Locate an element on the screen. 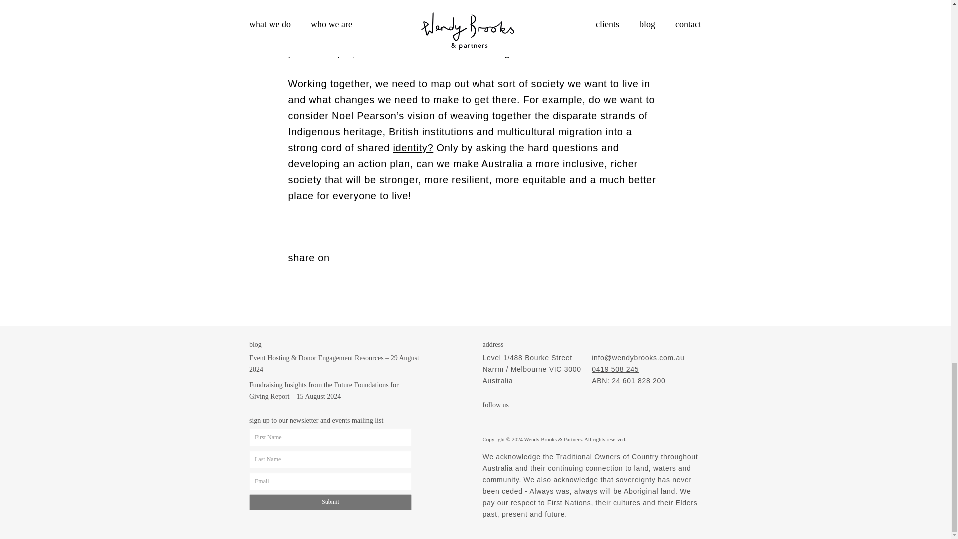  Share on Facebook is located at coordinates (295, 272).